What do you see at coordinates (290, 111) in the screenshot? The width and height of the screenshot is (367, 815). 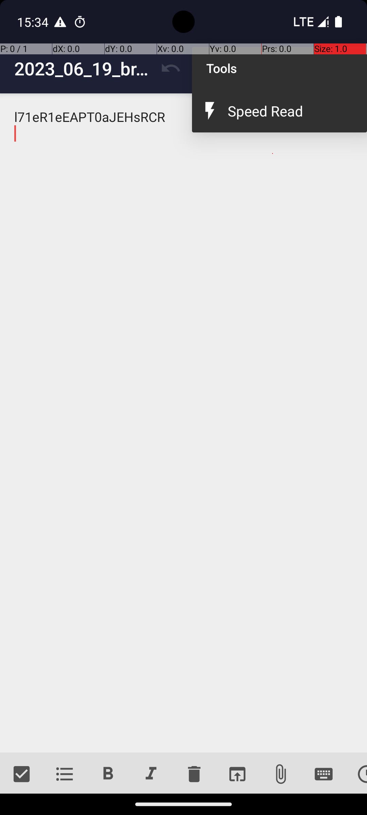 I see `Speed Read` at bounding box center [290, 111].